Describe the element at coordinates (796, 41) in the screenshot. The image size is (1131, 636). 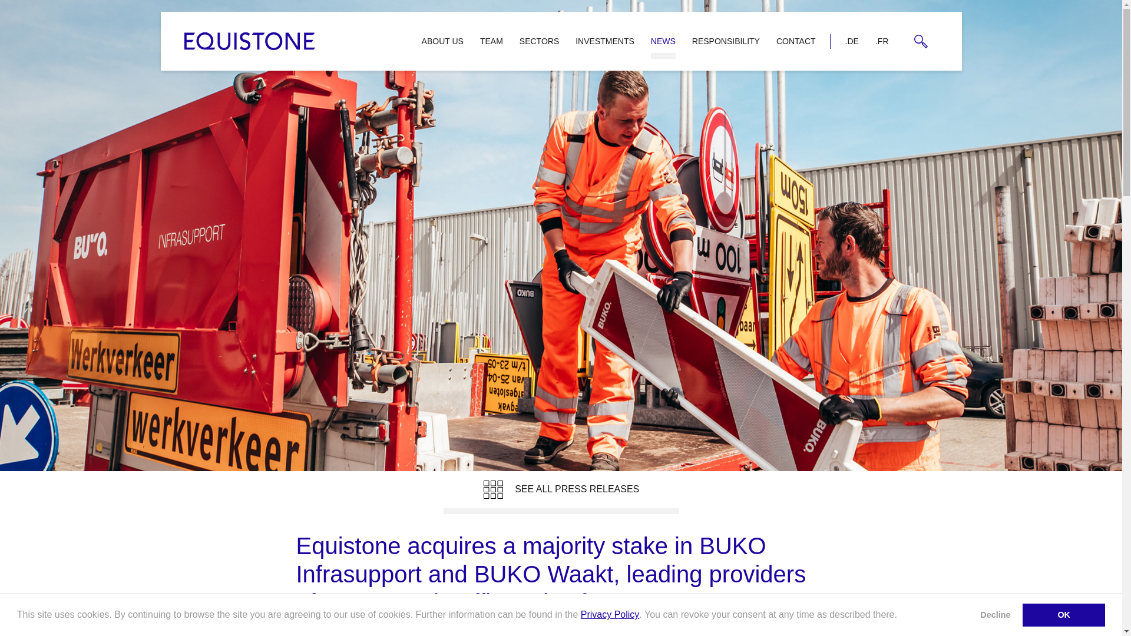
I see `CONTACT` at that location.